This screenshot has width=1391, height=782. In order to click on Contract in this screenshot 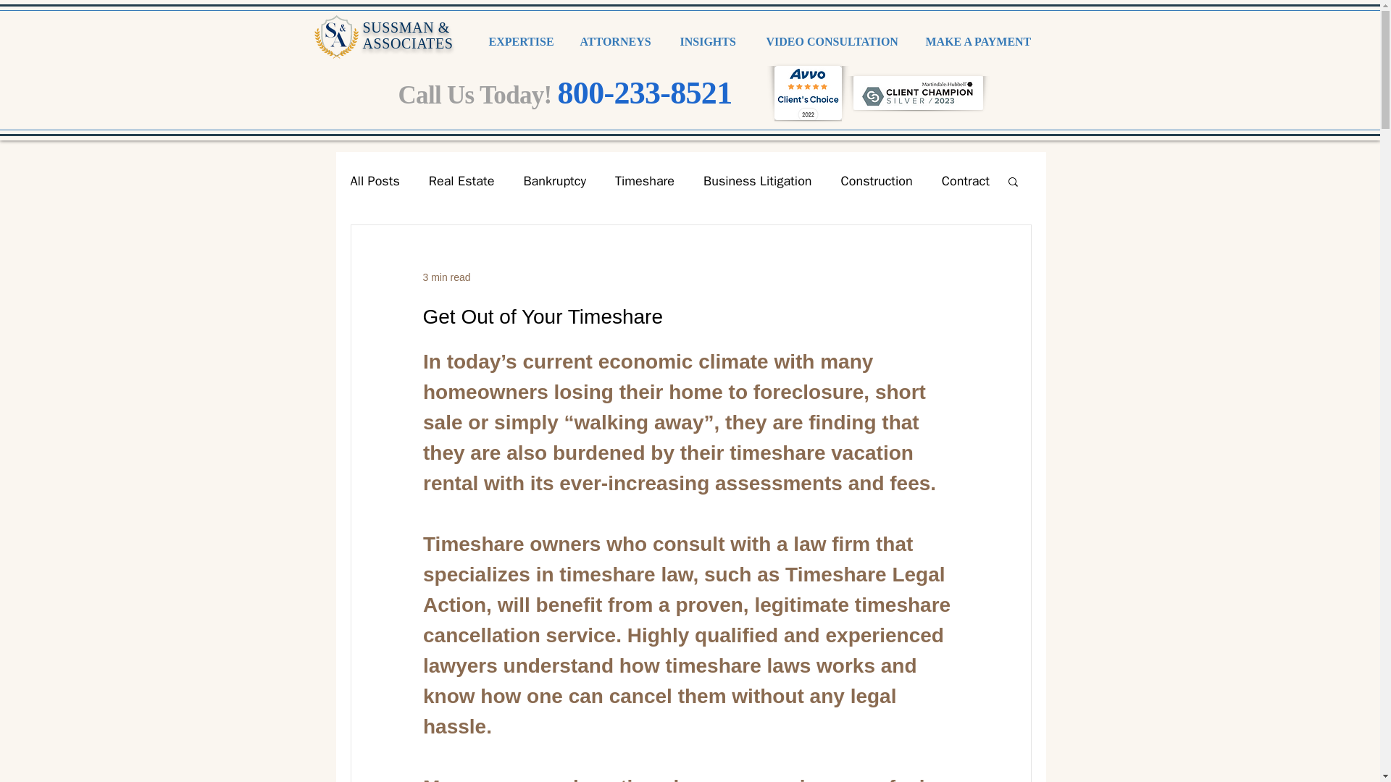, I will do `click(965, 181)`.